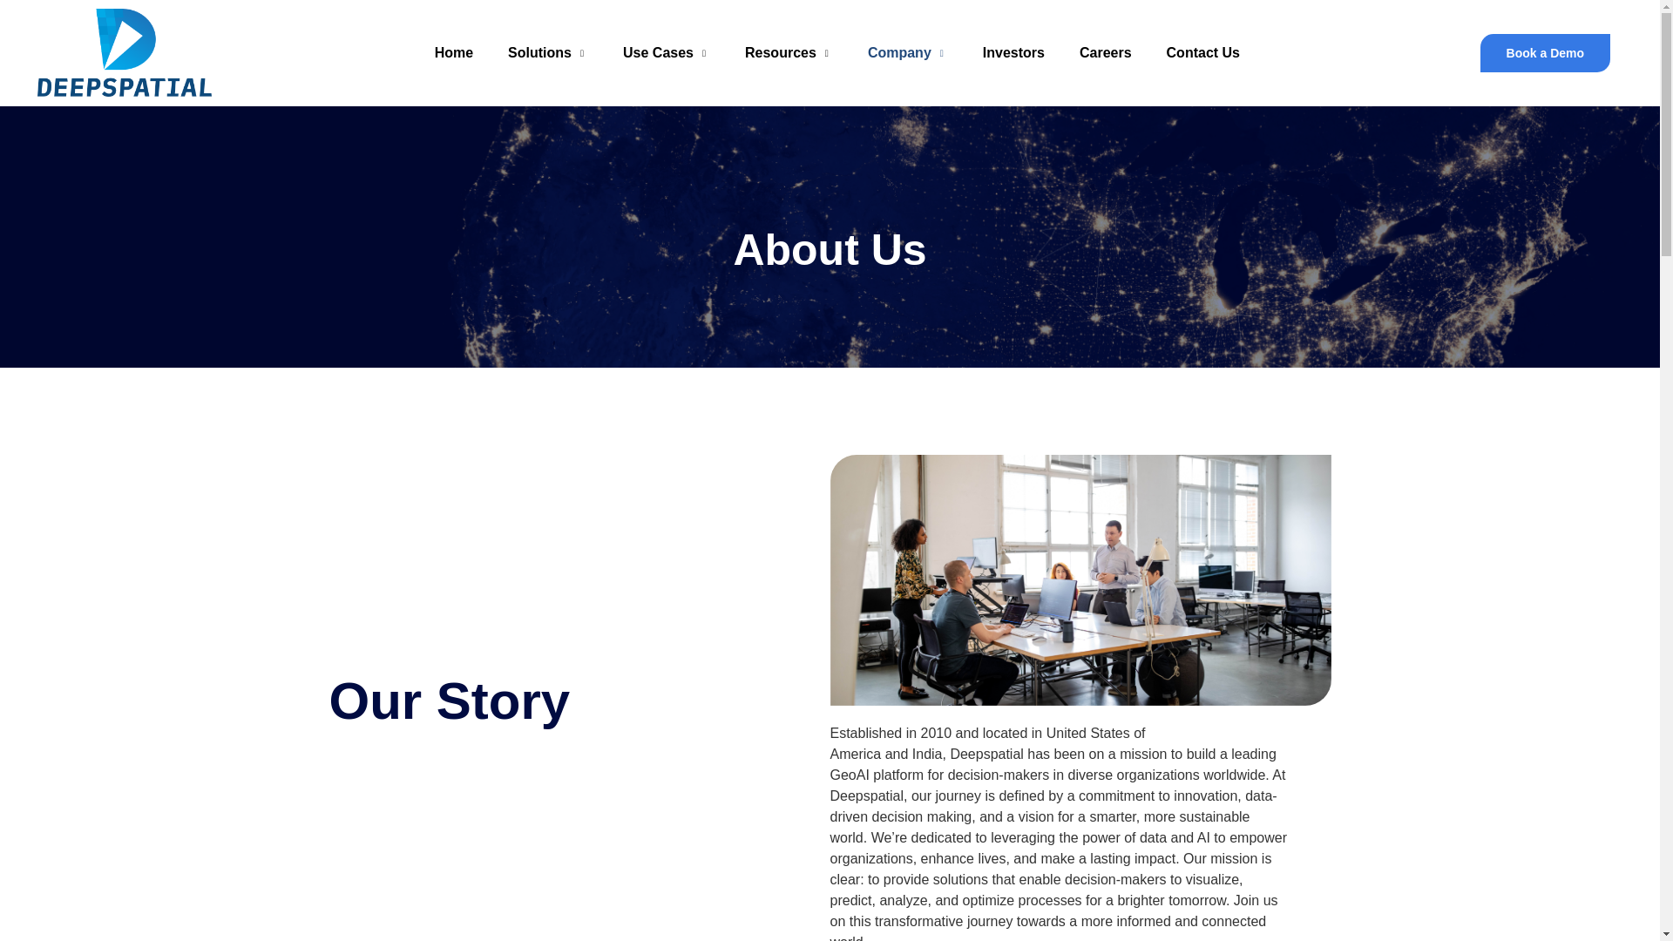 The height and width of the screenshot is (941, 1673). Describe the element at coordinates (907, 52) in the screenshot. I see `Company` at that location.